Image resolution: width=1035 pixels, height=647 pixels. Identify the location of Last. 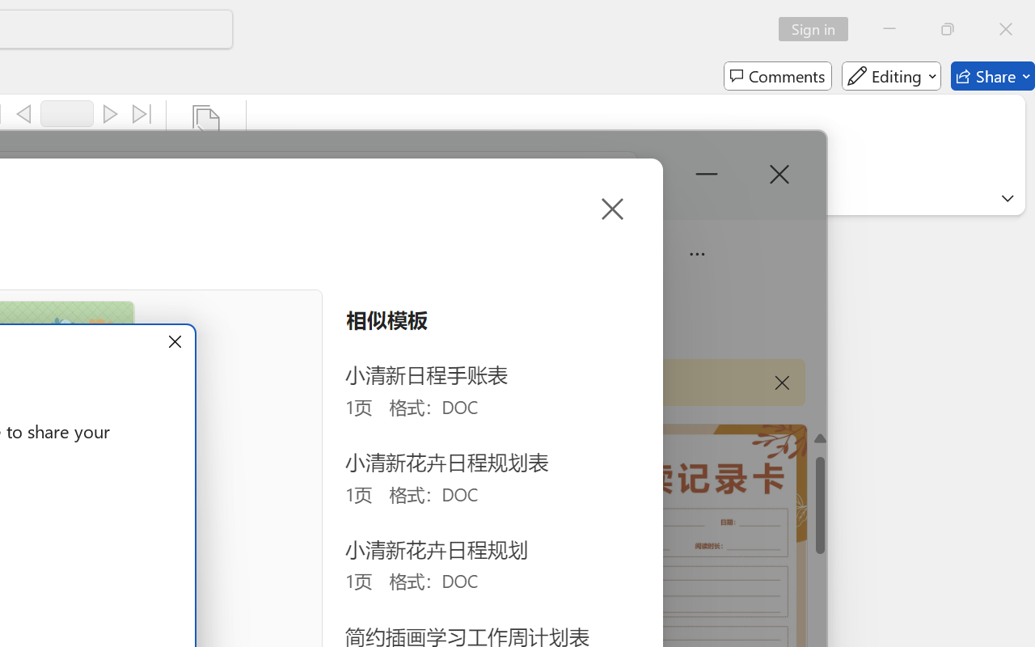
(142, 114).